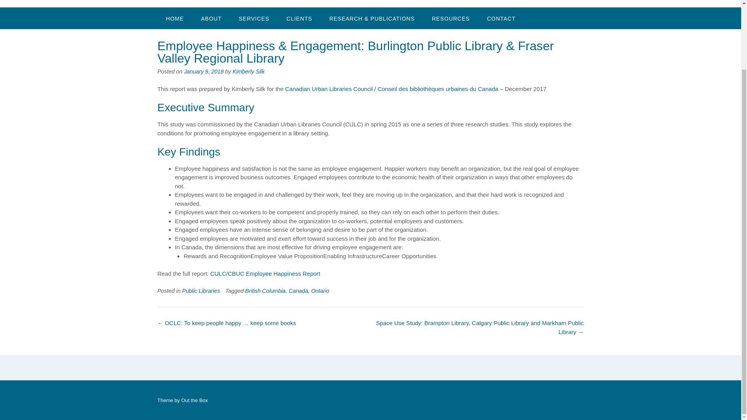 This screenshot has height=420, width=747. Describe the element at coordinates (501, 18) in the screenshot. I see `CONTACT` at that location.